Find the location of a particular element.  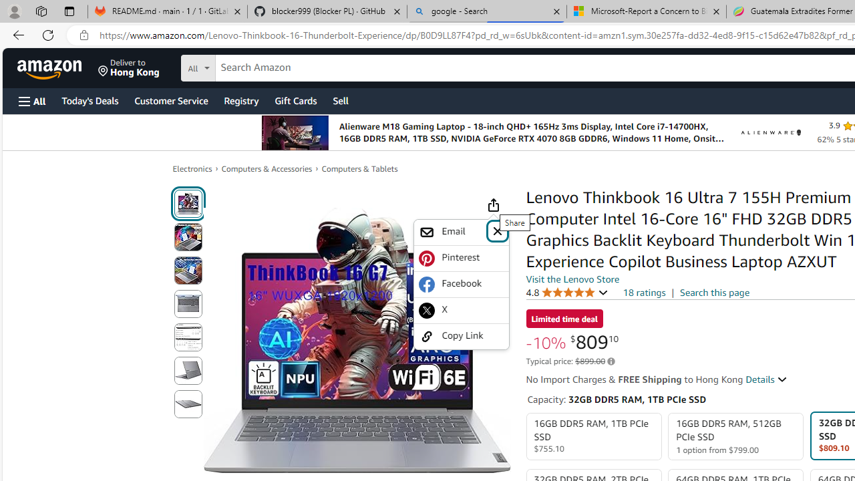

Details  is located at coordinates (767, 379).